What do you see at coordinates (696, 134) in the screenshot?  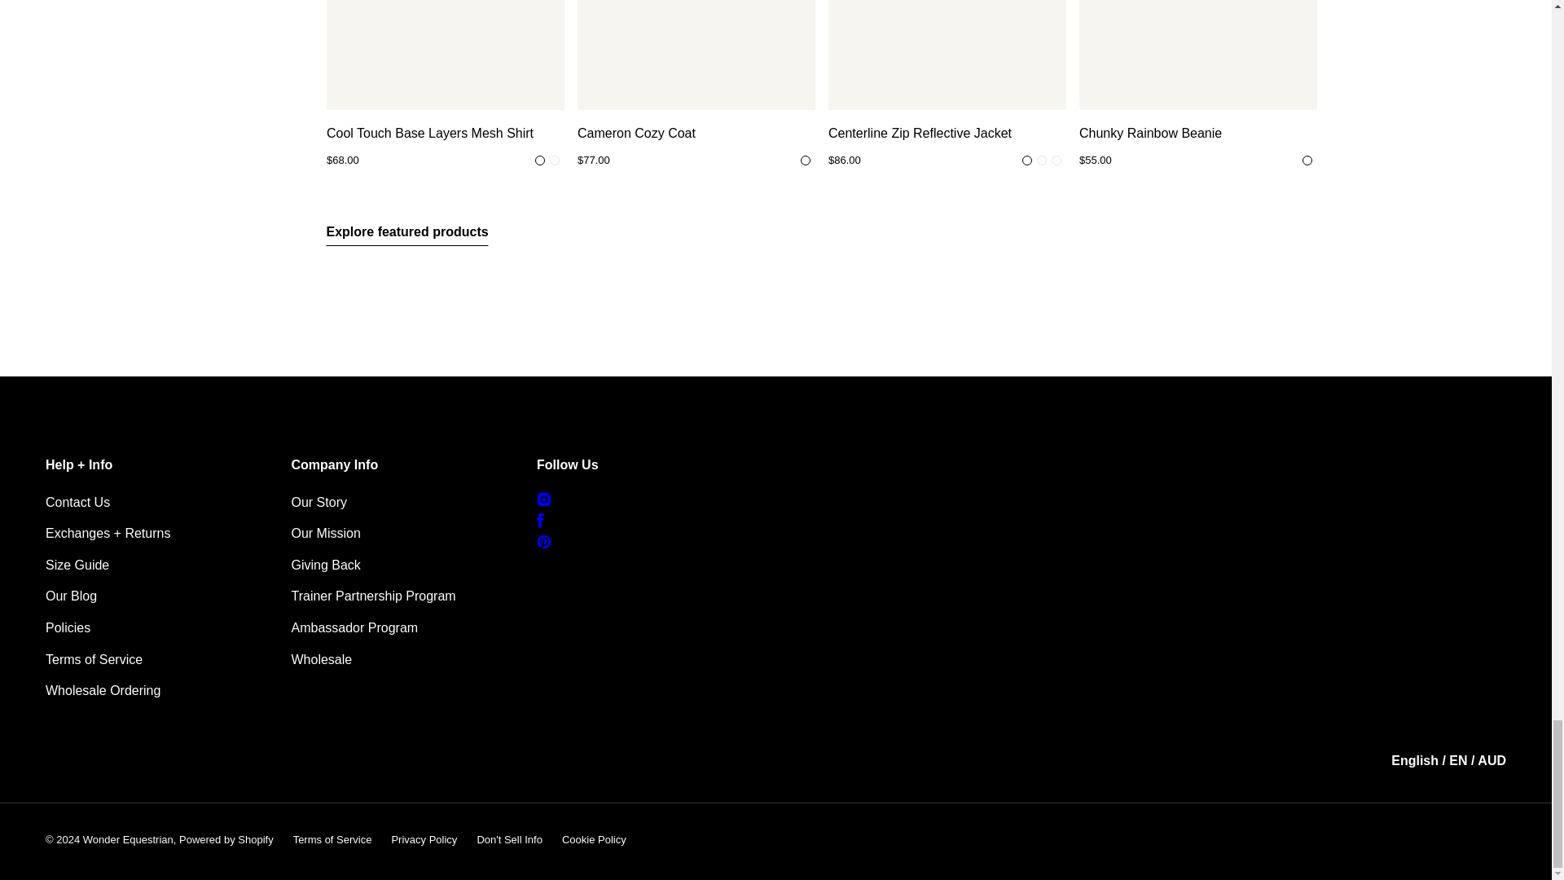 I see `Cameron Cozy Coat` at bounding box center [696, 134].